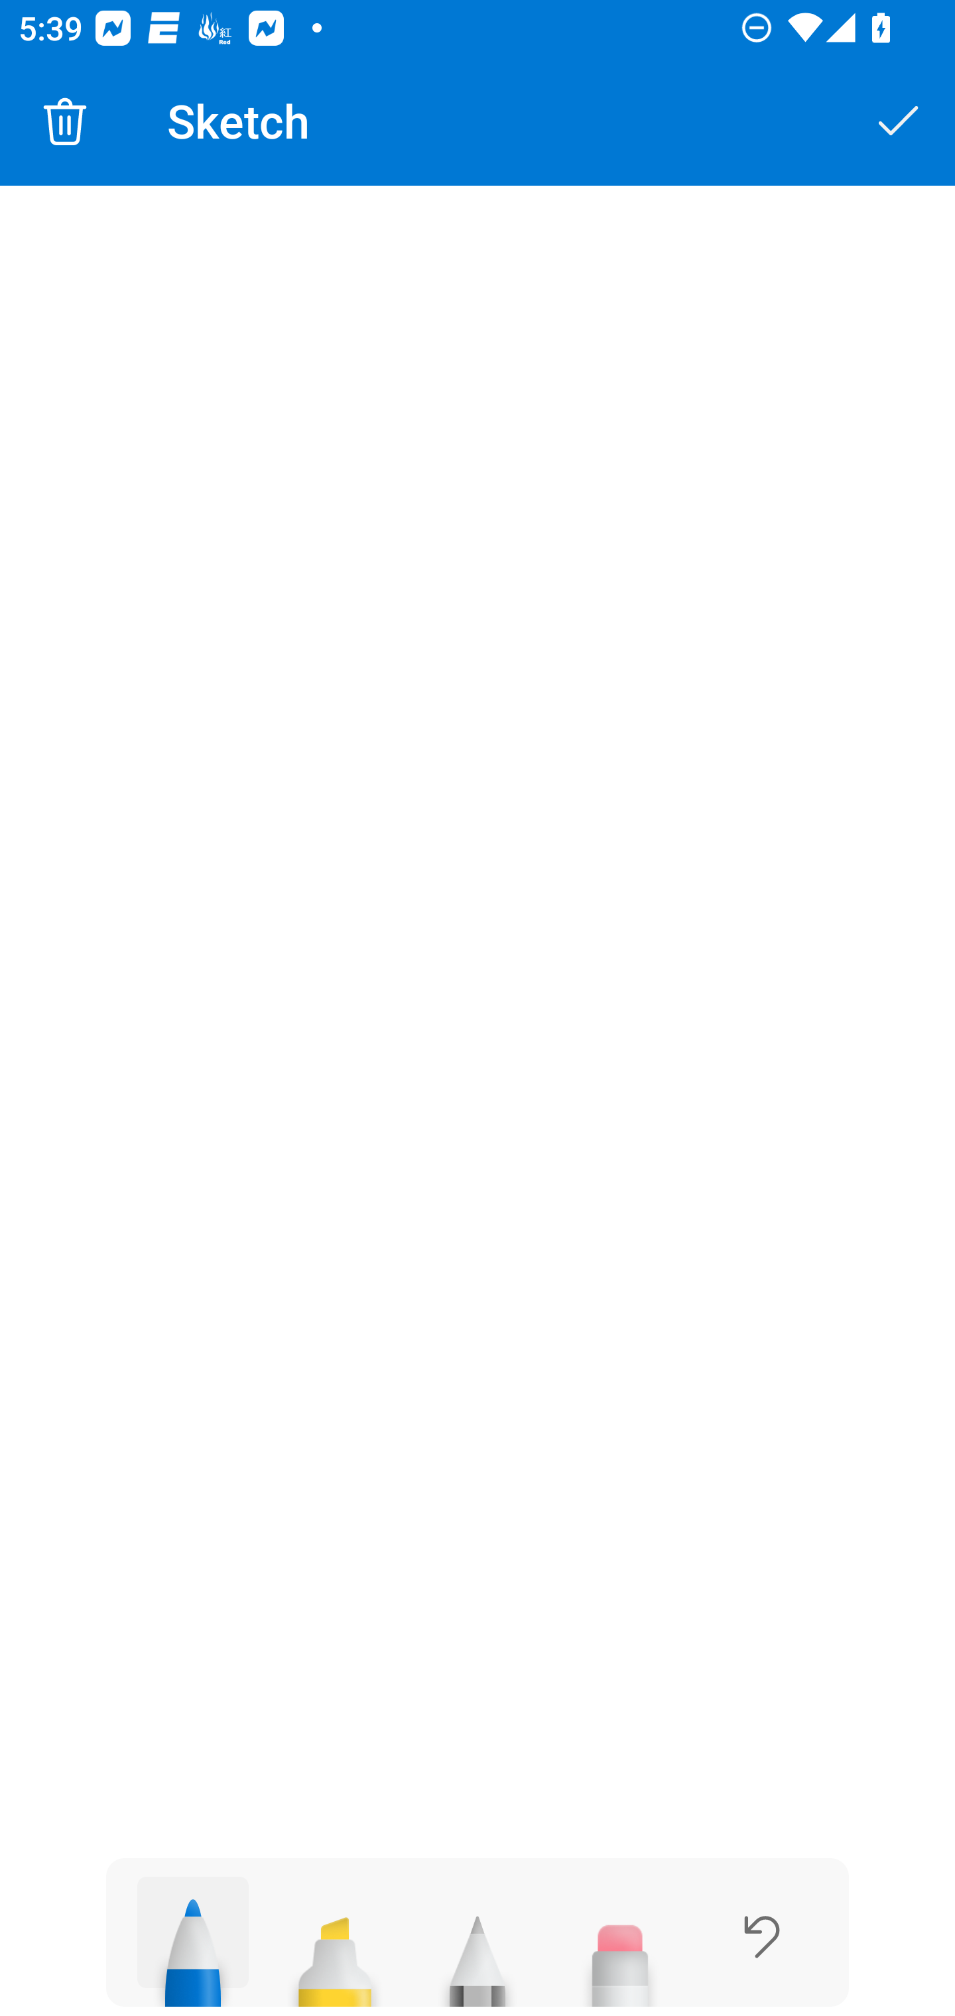  Describe the element at coordinates (899, 121) in the screenshot. I see `Save` at that location.